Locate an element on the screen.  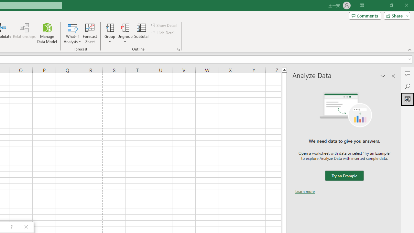
We need data to give you answers. Try an Example is located at coordinates (344, 176).